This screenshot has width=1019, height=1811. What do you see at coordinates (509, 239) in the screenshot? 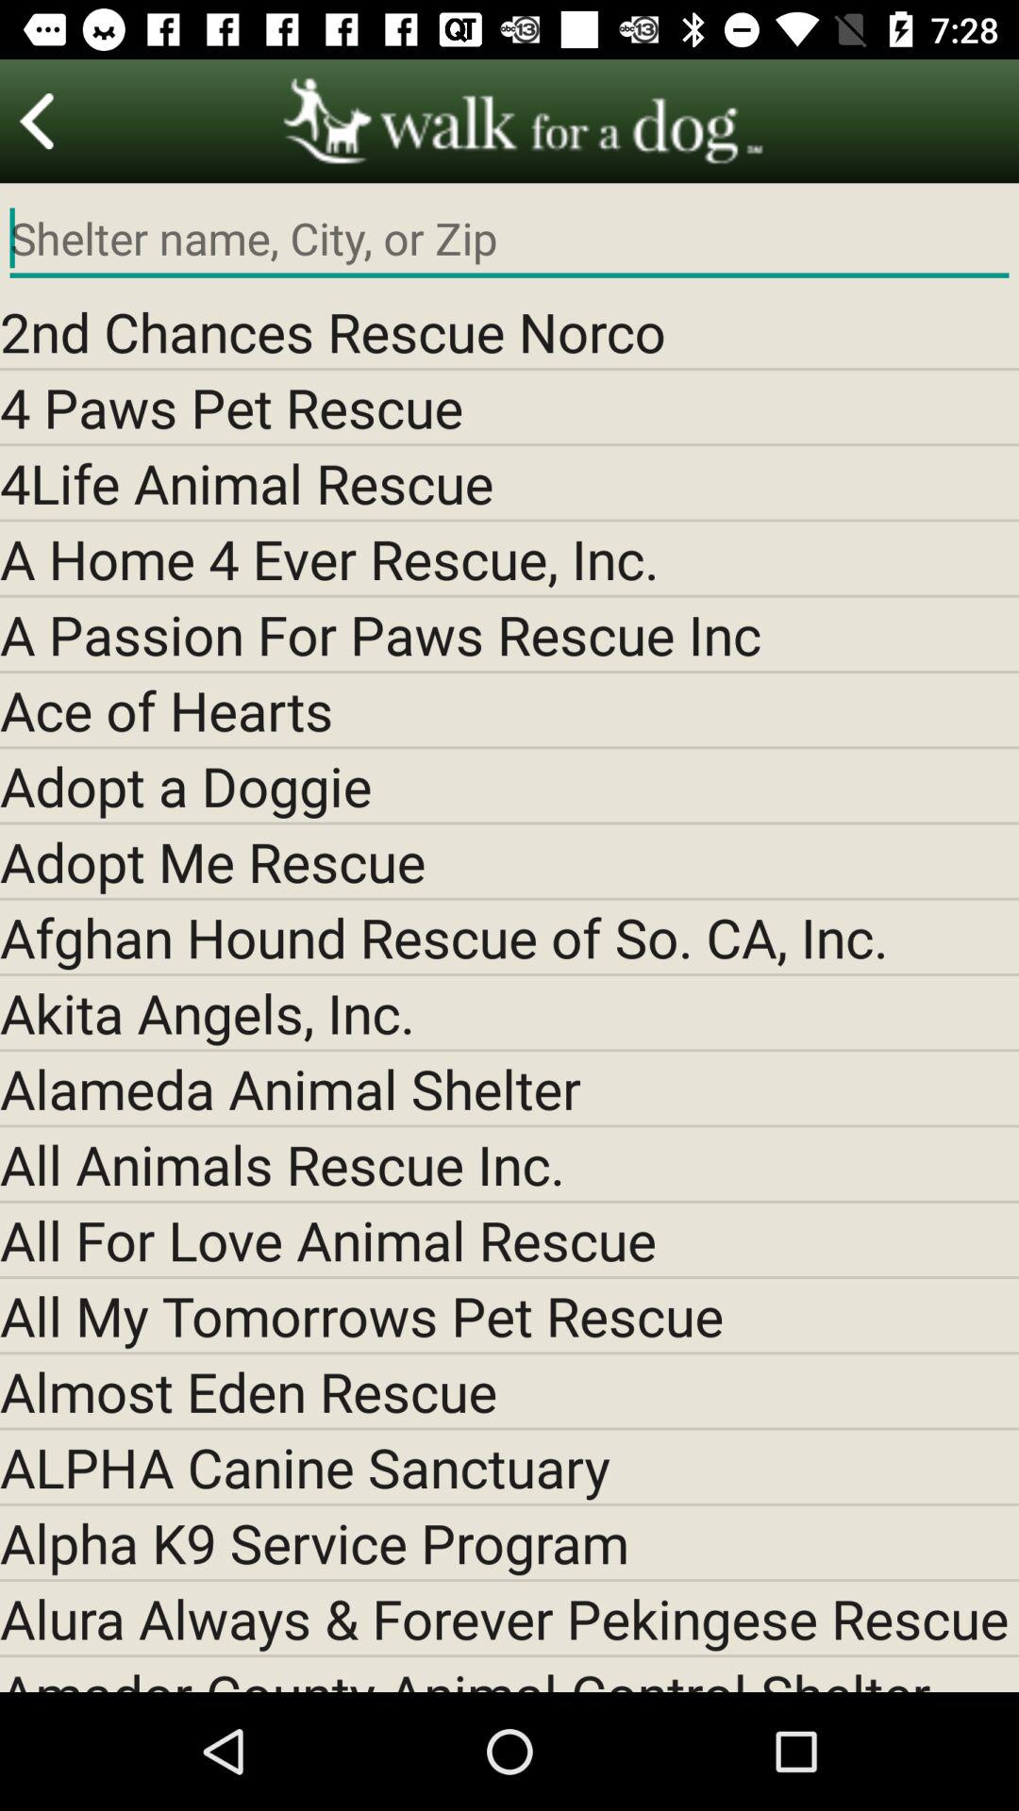
I see `search` at bounding box center [509, 239].